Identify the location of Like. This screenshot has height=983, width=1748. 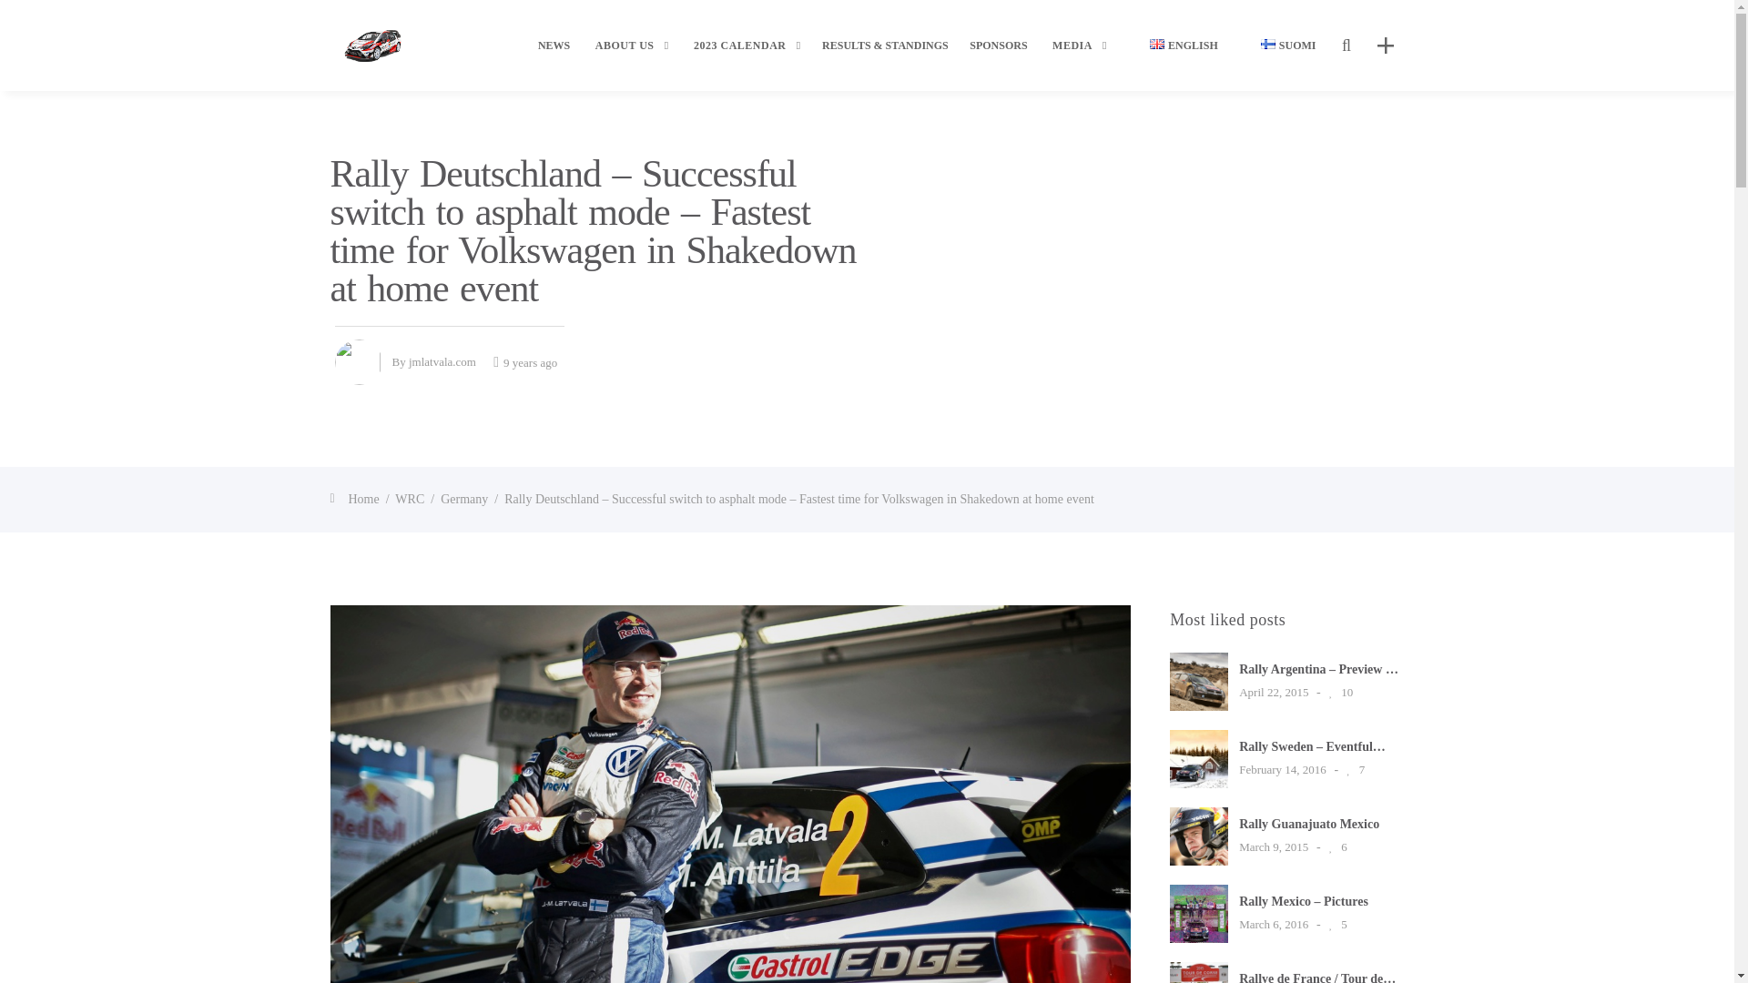
(1353, 768).